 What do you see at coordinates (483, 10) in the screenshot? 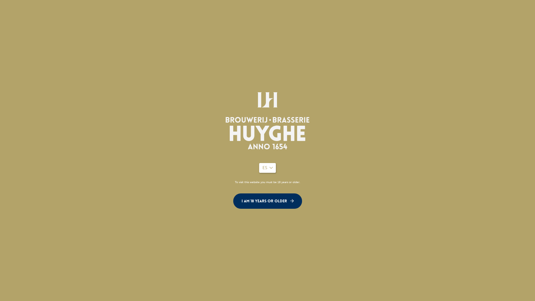
I see `WEBSHOP` at bounding box center [483, 10].